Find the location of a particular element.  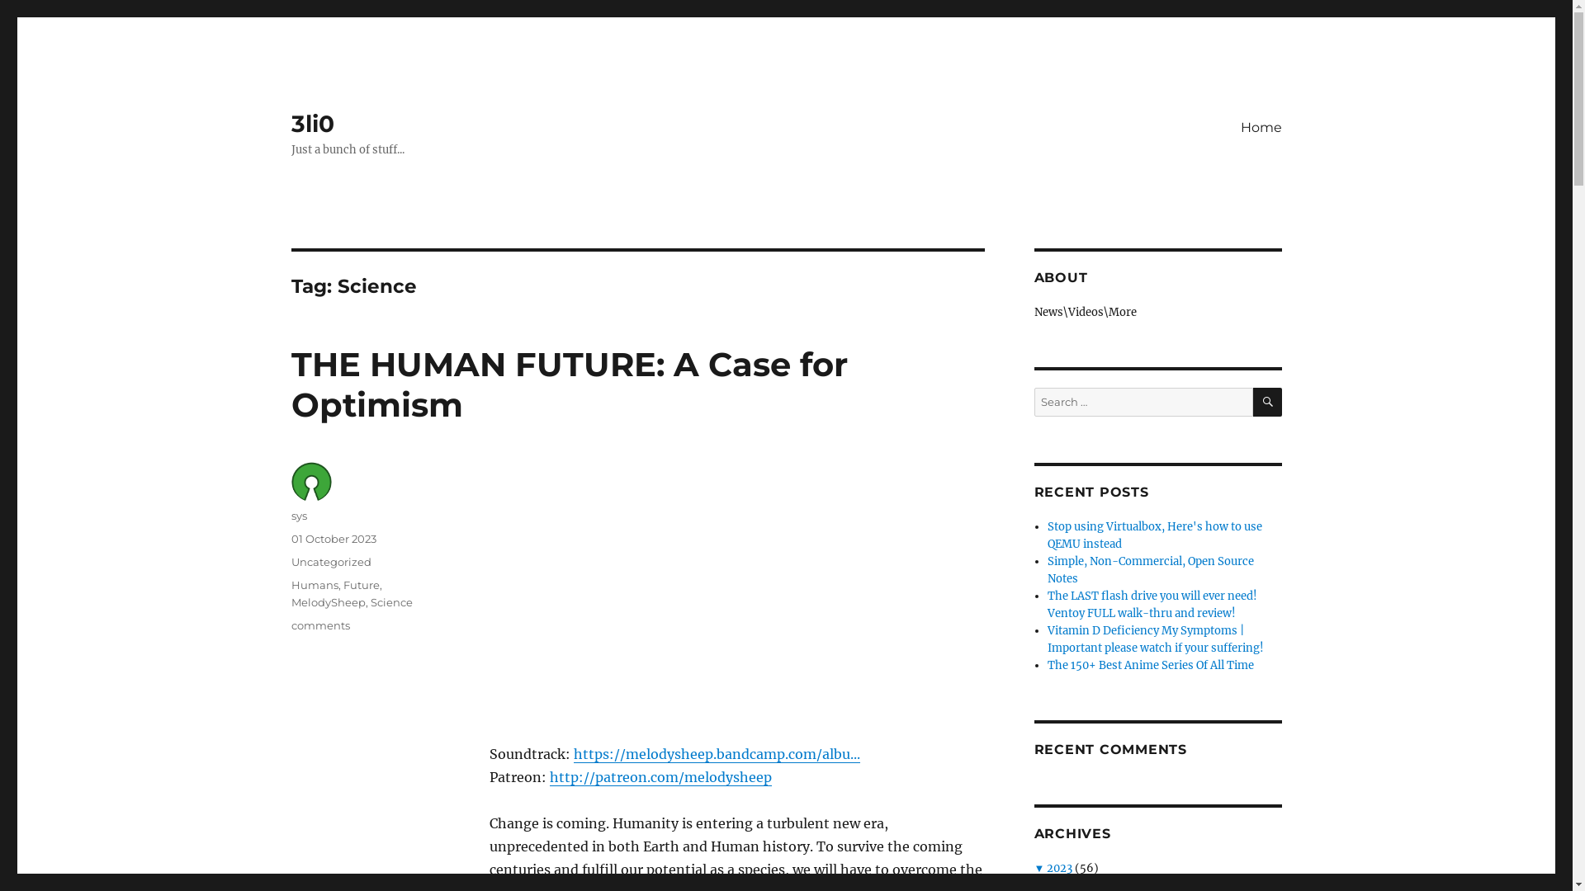

https://melodysheep.bandcamp.com/albu... is located at coordinates (717, 754).